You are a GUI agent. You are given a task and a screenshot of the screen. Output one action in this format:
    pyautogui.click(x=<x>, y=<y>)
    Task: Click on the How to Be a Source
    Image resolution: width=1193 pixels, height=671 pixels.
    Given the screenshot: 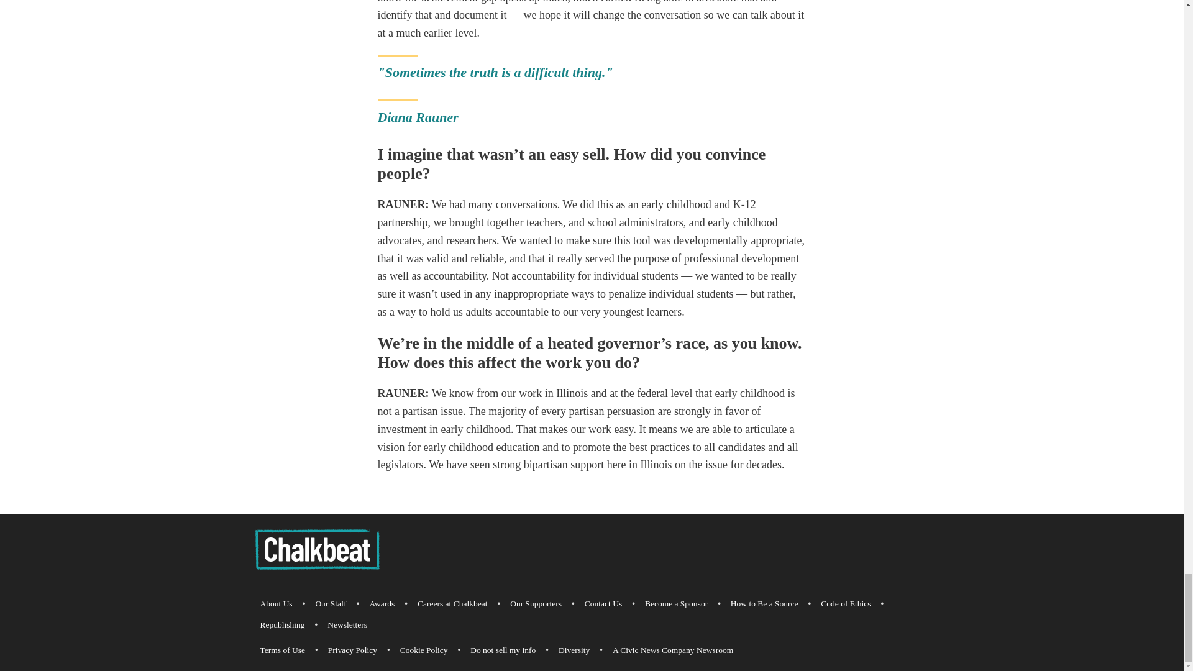 What is the action you would take?
    pyautogui.click(x=764, y=604)
    